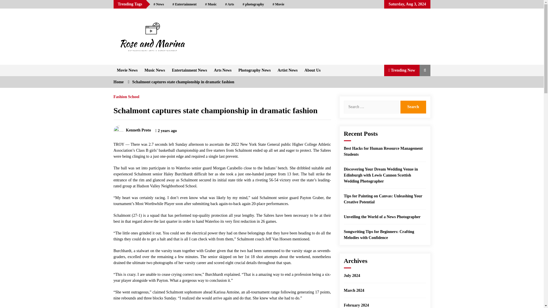 This screenshot has width=548, height=308. What do you see at coordinates (127, 70) in the screenshot?
I see `Movie News` at bounding box center [127, 70].